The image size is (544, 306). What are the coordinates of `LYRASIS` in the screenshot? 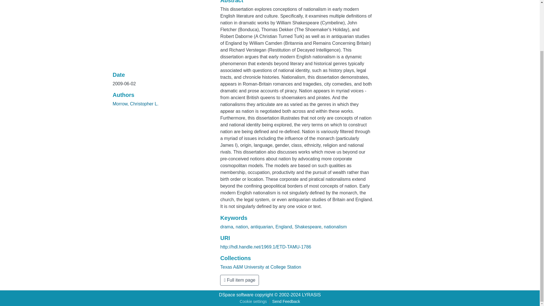 It's located at (311, 295).